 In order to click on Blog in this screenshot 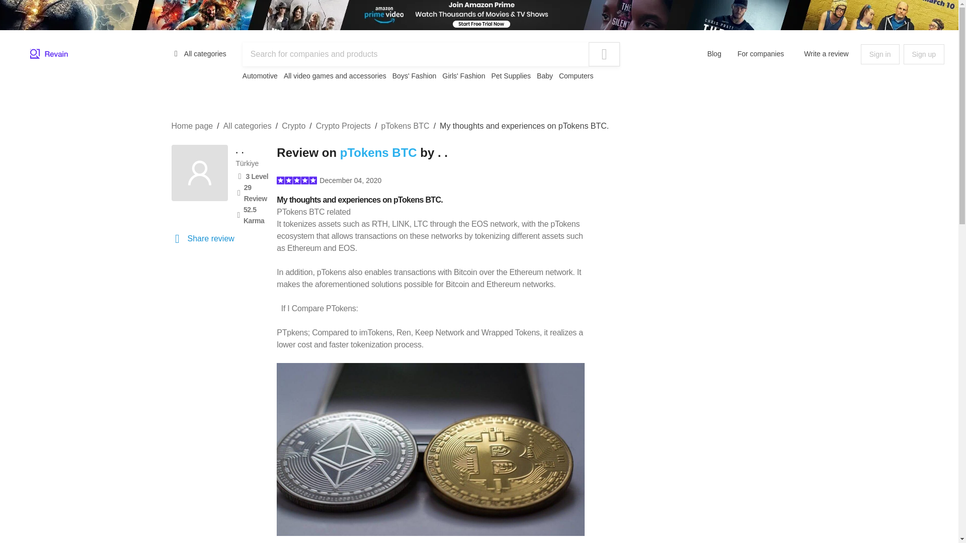, I will do `click(714, 53)`.